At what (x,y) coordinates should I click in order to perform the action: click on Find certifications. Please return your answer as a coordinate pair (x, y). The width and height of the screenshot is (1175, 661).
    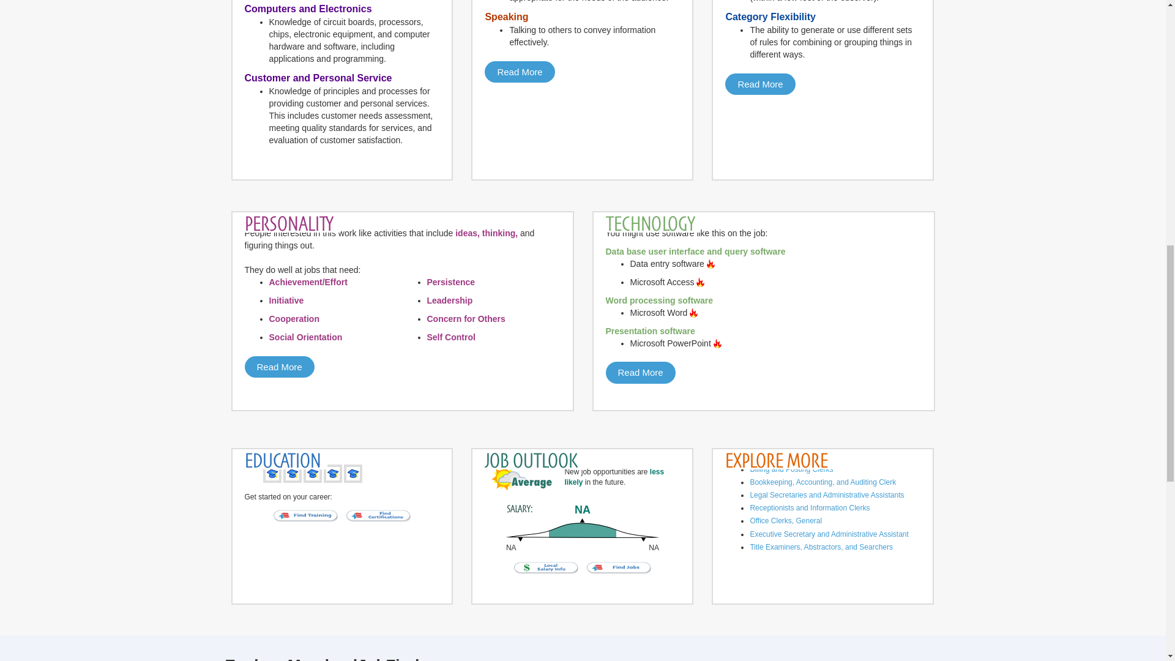
    Looking at the image, I should click on (378, 515).